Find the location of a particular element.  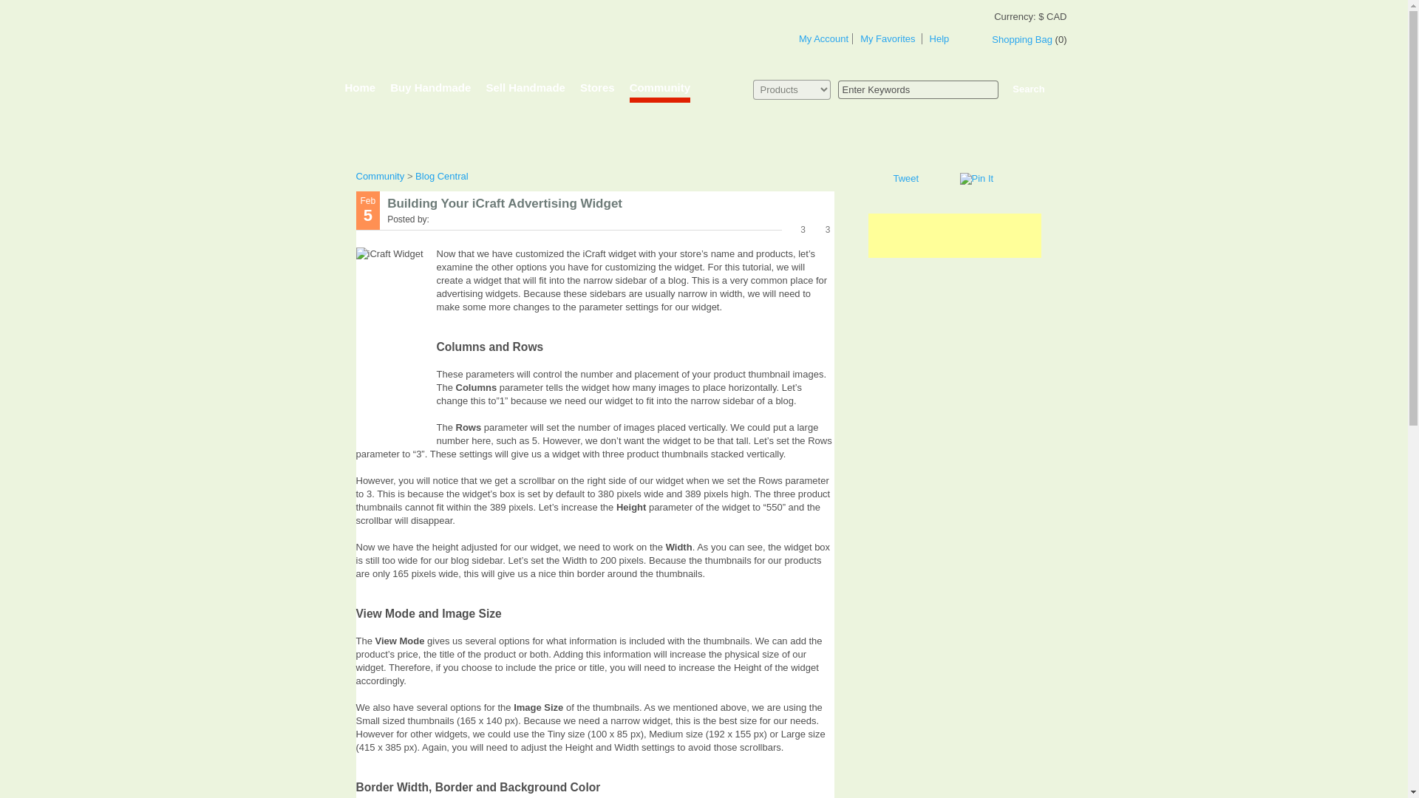

My Favorites is located at coordinates (887, 38).